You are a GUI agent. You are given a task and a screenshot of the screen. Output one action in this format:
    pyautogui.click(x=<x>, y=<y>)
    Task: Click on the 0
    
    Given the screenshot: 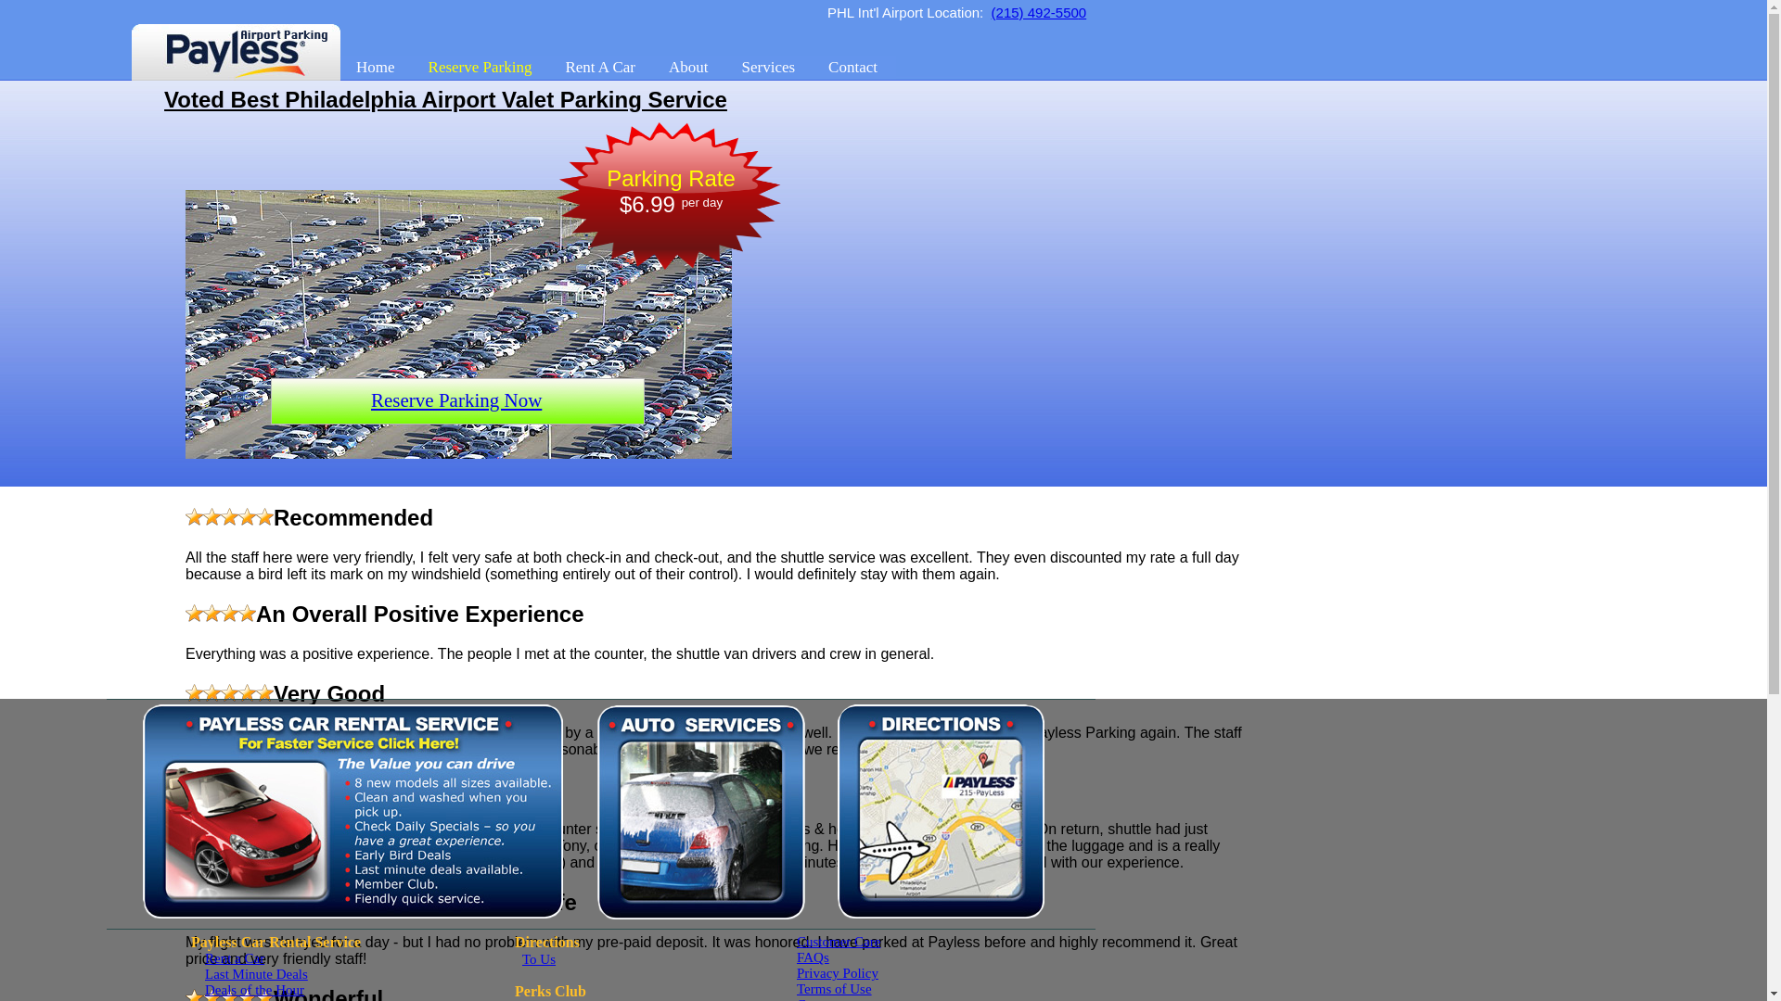 What is the action you would take?
    pyautogui.click(x=1083, y=13)
    